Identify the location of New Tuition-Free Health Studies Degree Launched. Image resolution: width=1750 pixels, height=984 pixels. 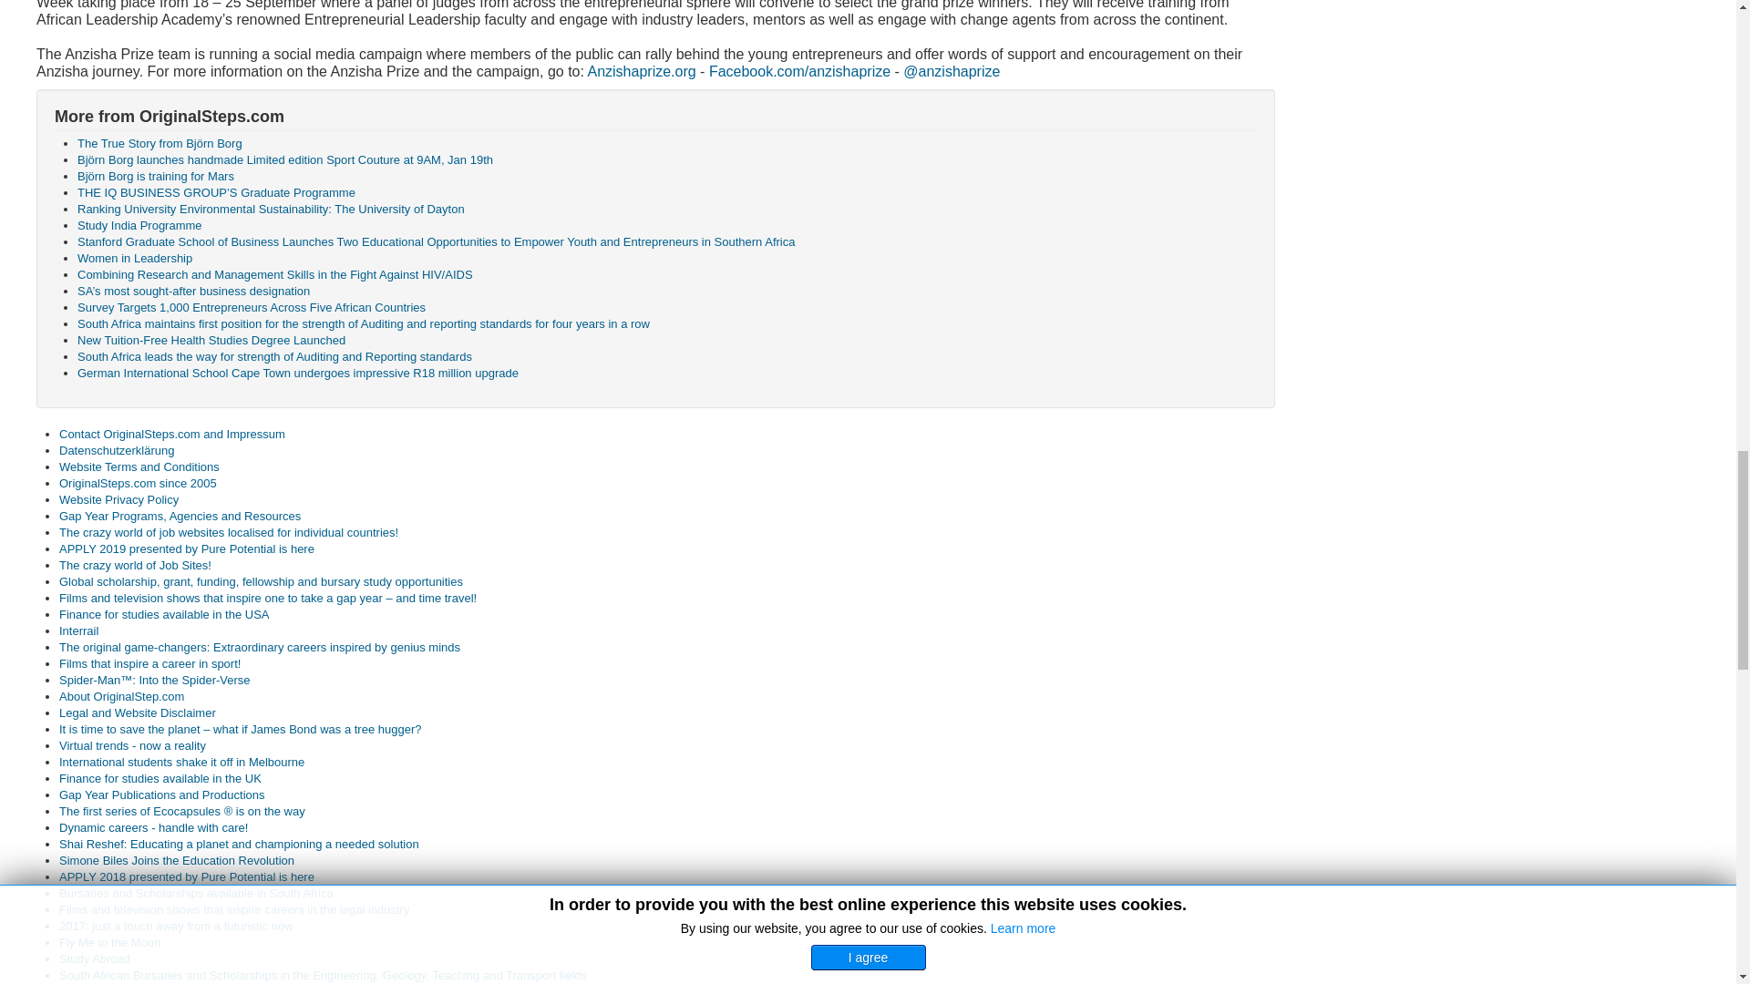
(211, 341).